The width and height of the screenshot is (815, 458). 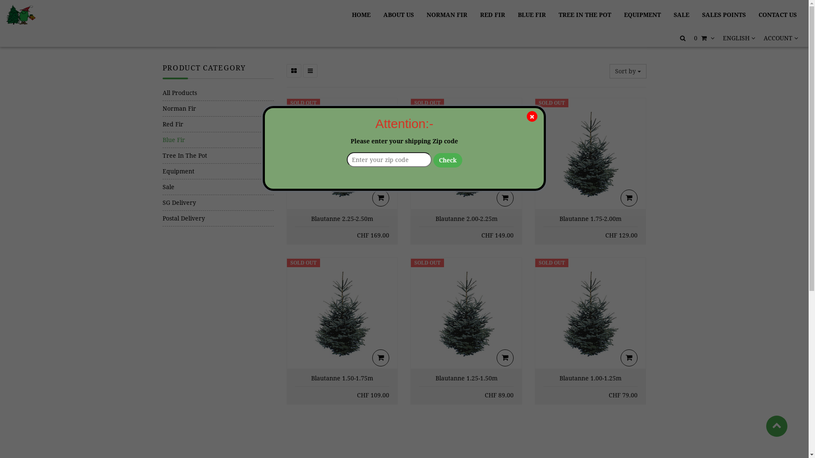 What do you see at coordinates (467, 378) in the screenshot?
I see `Blautanne 1.25-1.50m` at bounding box center [467, 378].